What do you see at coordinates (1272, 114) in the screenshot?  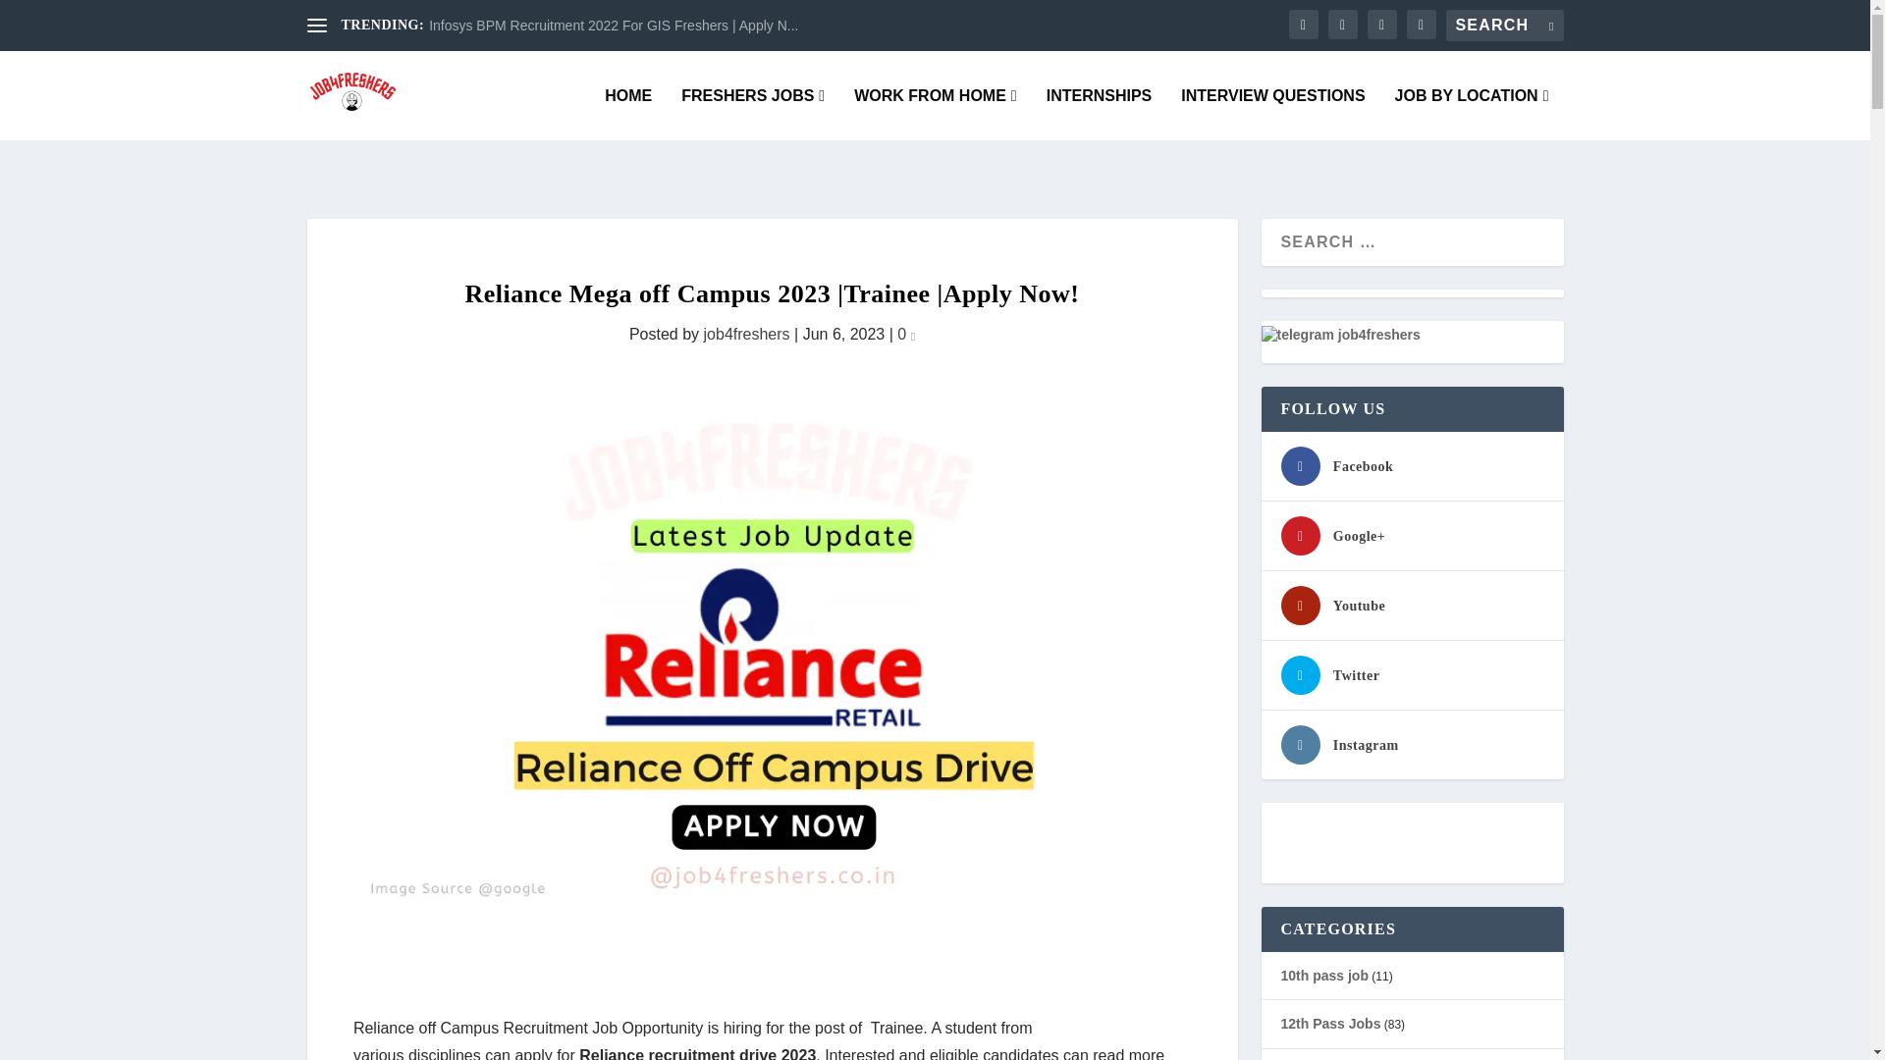 I see `INTERVIEW QUESTIONS` at bounding box center [1272, 114].